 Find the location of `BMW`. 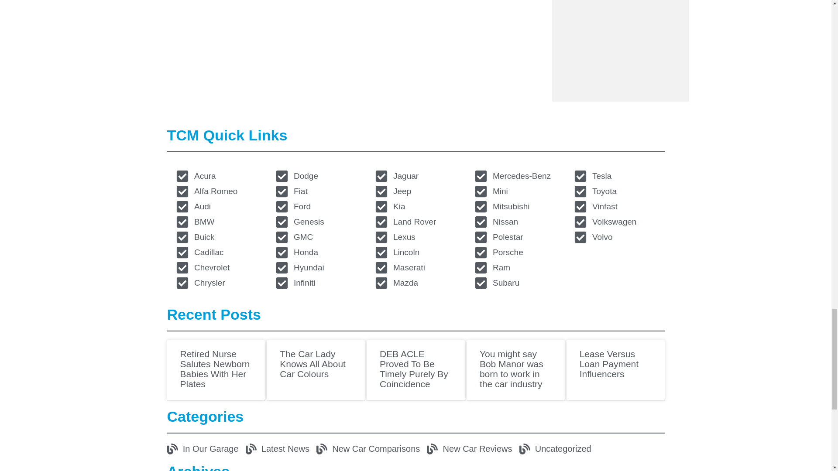

BMW is located at coordinates (216, 222).